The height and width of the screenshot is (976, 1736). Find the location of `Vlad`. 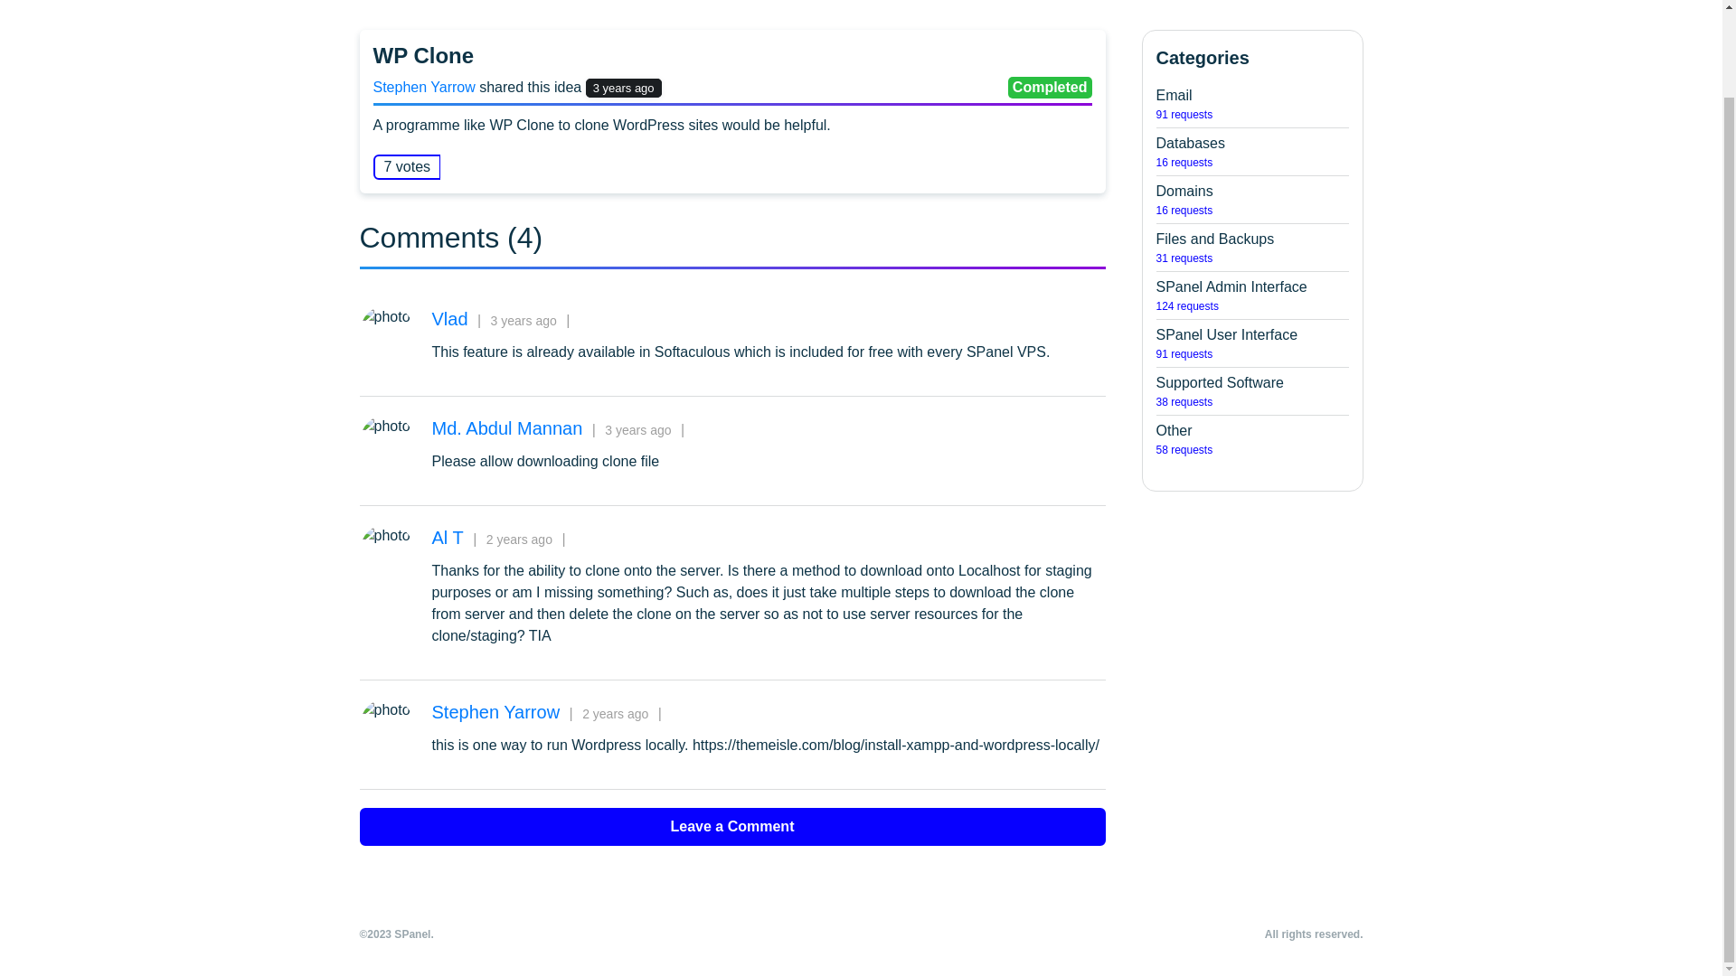

Vlad is located at coordinates (1251, 152).